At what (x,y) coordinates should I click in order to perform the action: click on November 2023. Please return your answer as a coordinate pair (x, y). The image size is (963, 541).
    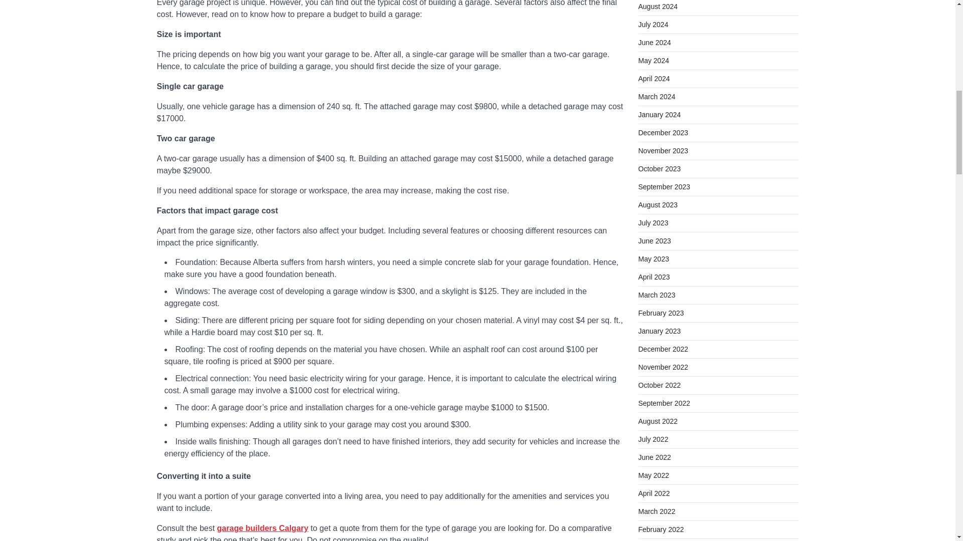
    Looking at the image, I should click on (663, 150).